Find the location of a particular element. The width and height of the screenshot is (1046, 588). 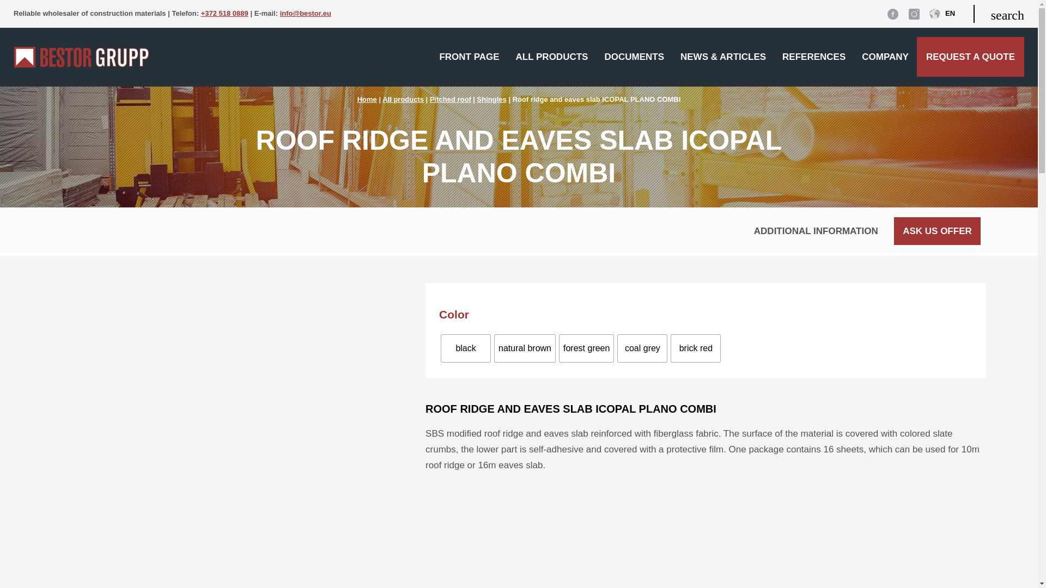

ALL PRODUCTS is located at coordinates (551, 57).